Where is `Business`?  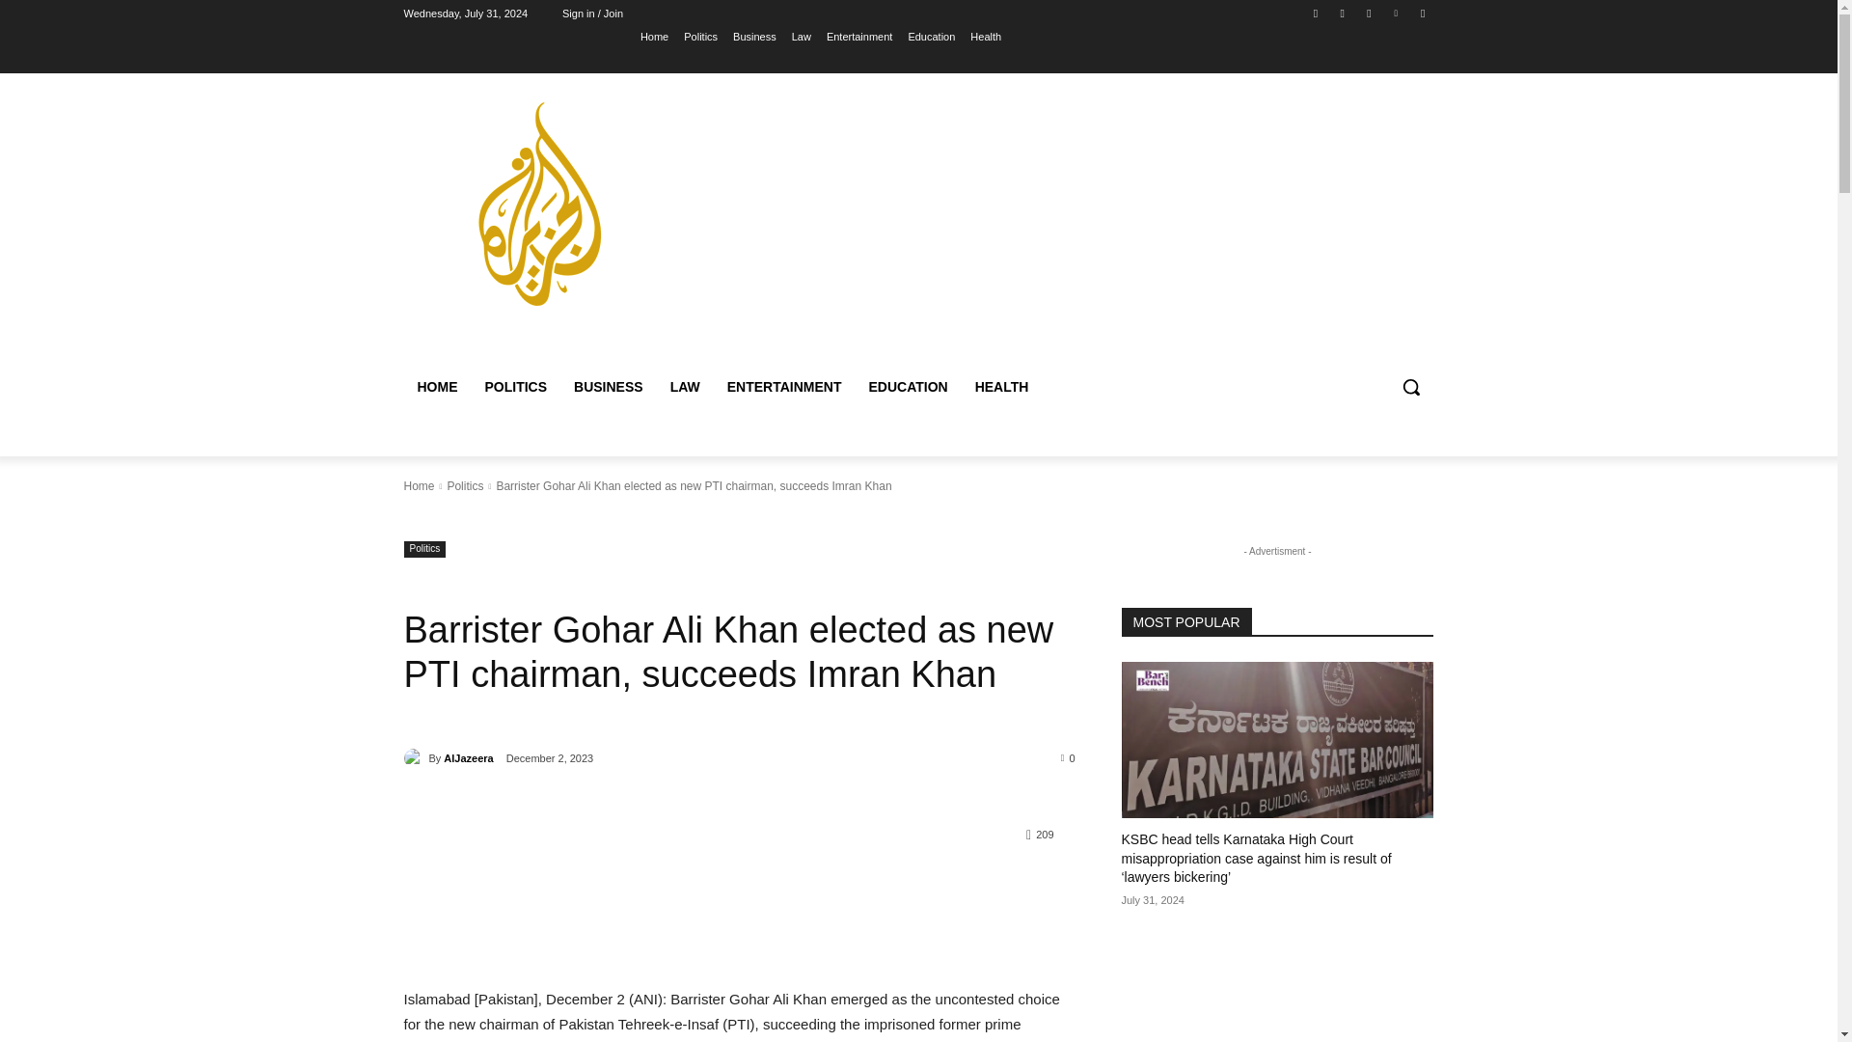 Business is located at coordinates (754, 36).